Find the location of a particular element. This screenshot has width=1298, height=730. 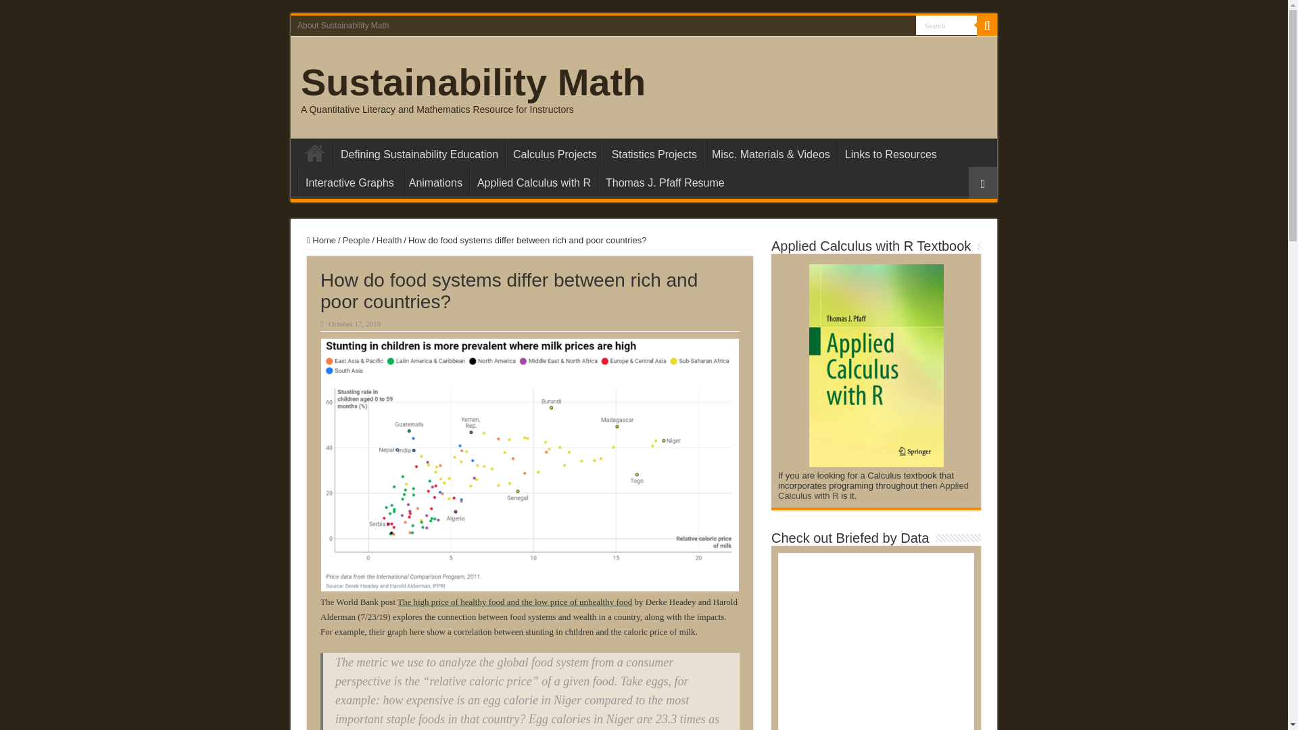

Home is located at coordinates (321, 239).